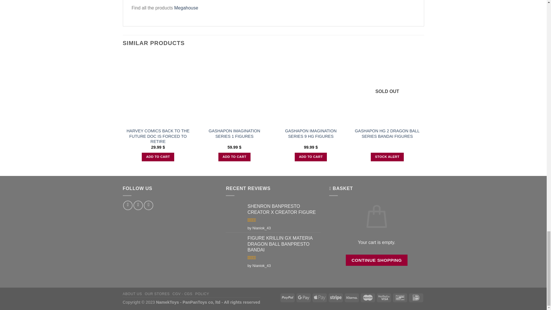 This screenshot has height=310, width=551. Describe the element at coordinates (128, 205) in the screenshot. I see `Follow us on Facebook` at that location.